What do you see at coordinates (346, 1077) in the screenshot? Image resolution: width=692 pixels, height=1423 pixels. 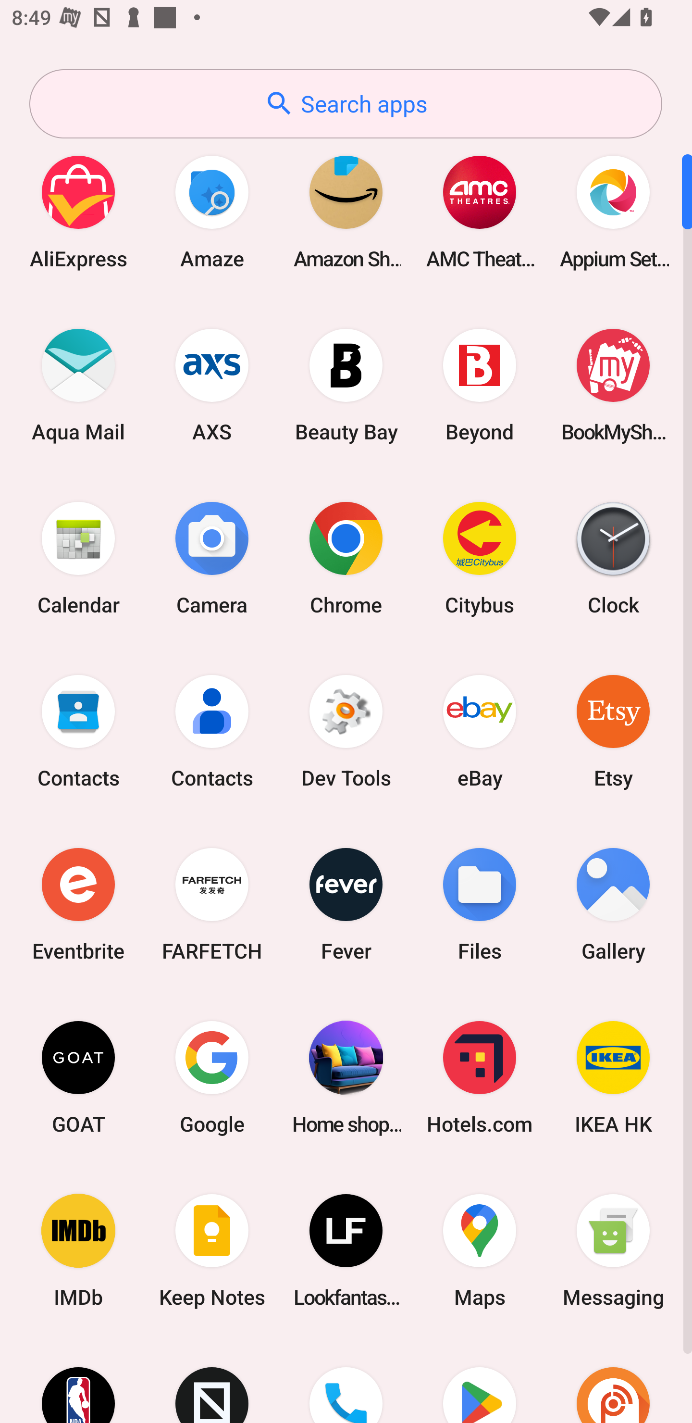 I see `Home shopping` at bounding box center [346, 1077].